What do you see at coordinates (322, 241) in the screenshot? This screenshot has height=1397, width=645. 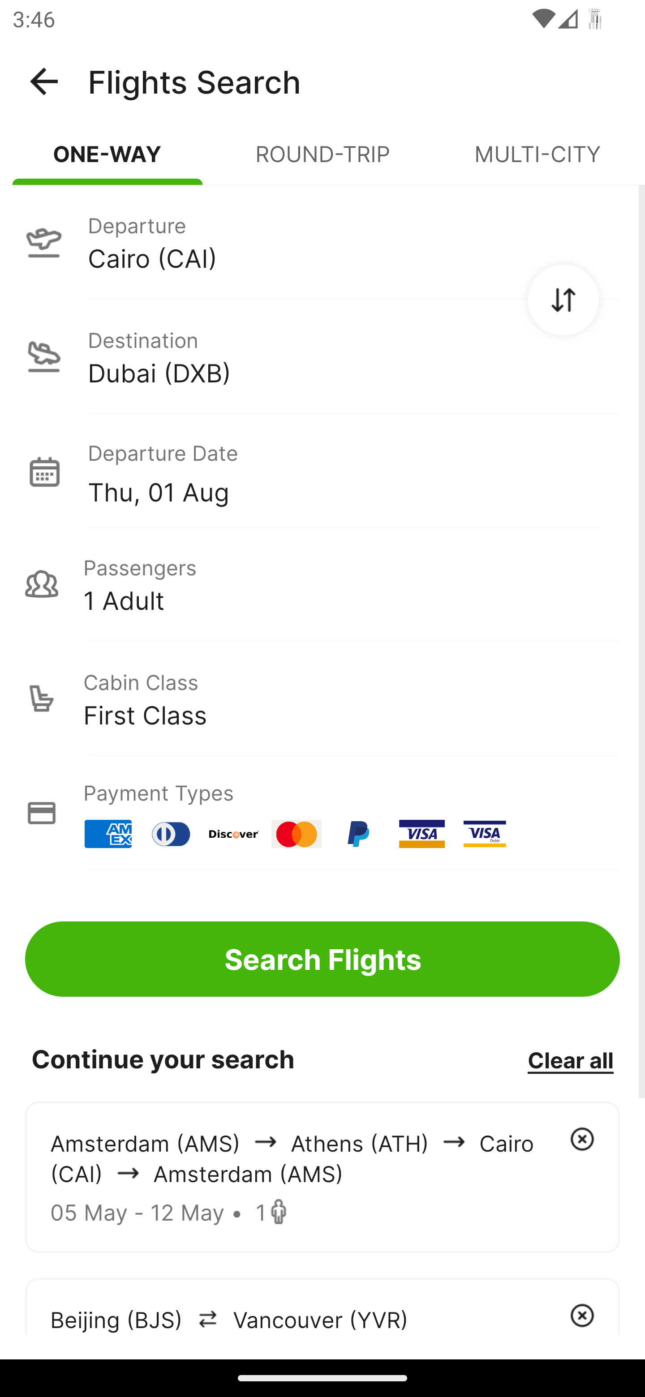 I see `Departure Cairo (CAI)` at bounding box center [322, 241].